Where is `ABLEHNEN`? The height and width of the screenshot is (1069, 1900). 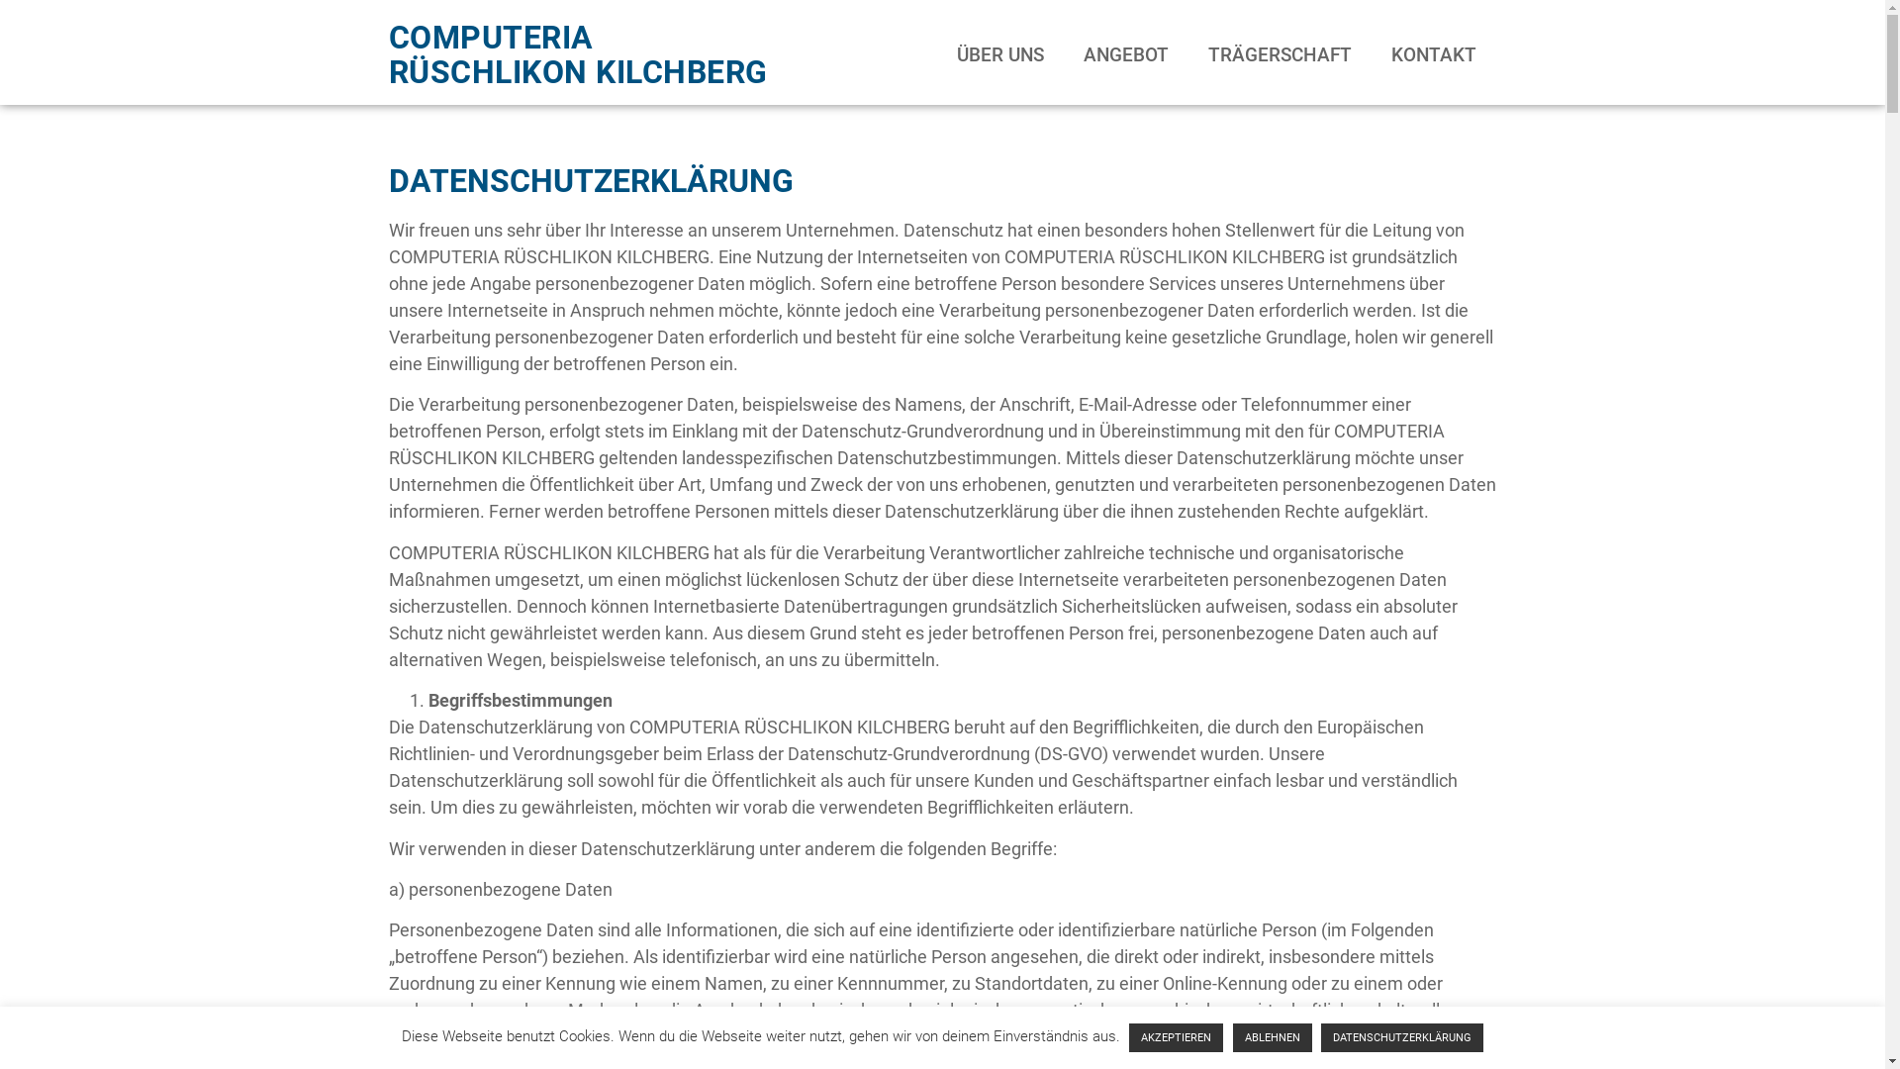
ABLEHNEN is located at coordinates (1273, 1037).